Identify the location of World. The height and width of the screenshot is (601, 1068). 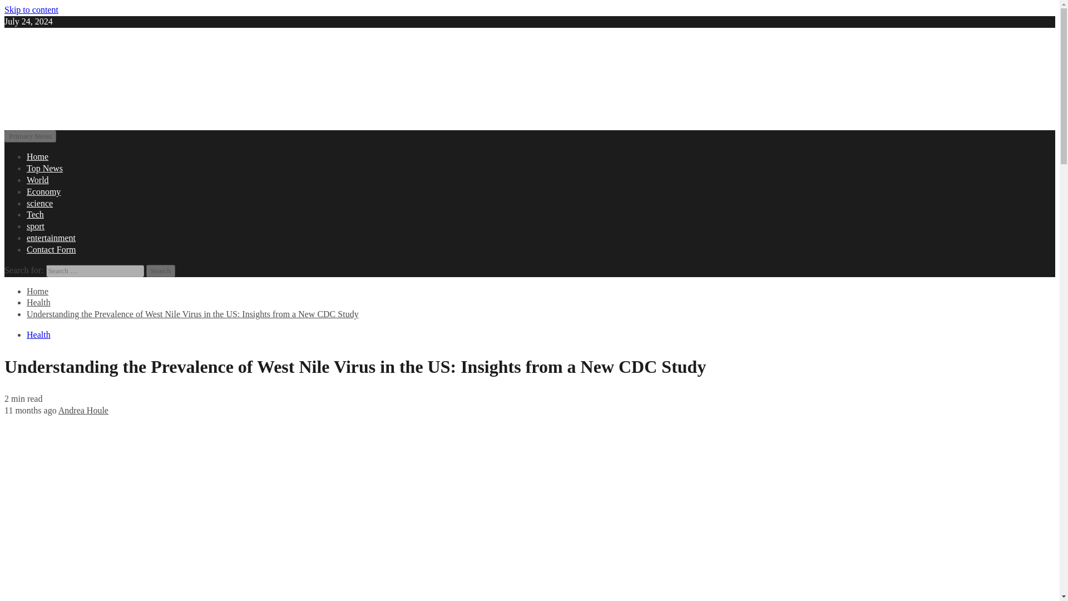
(38, 180).